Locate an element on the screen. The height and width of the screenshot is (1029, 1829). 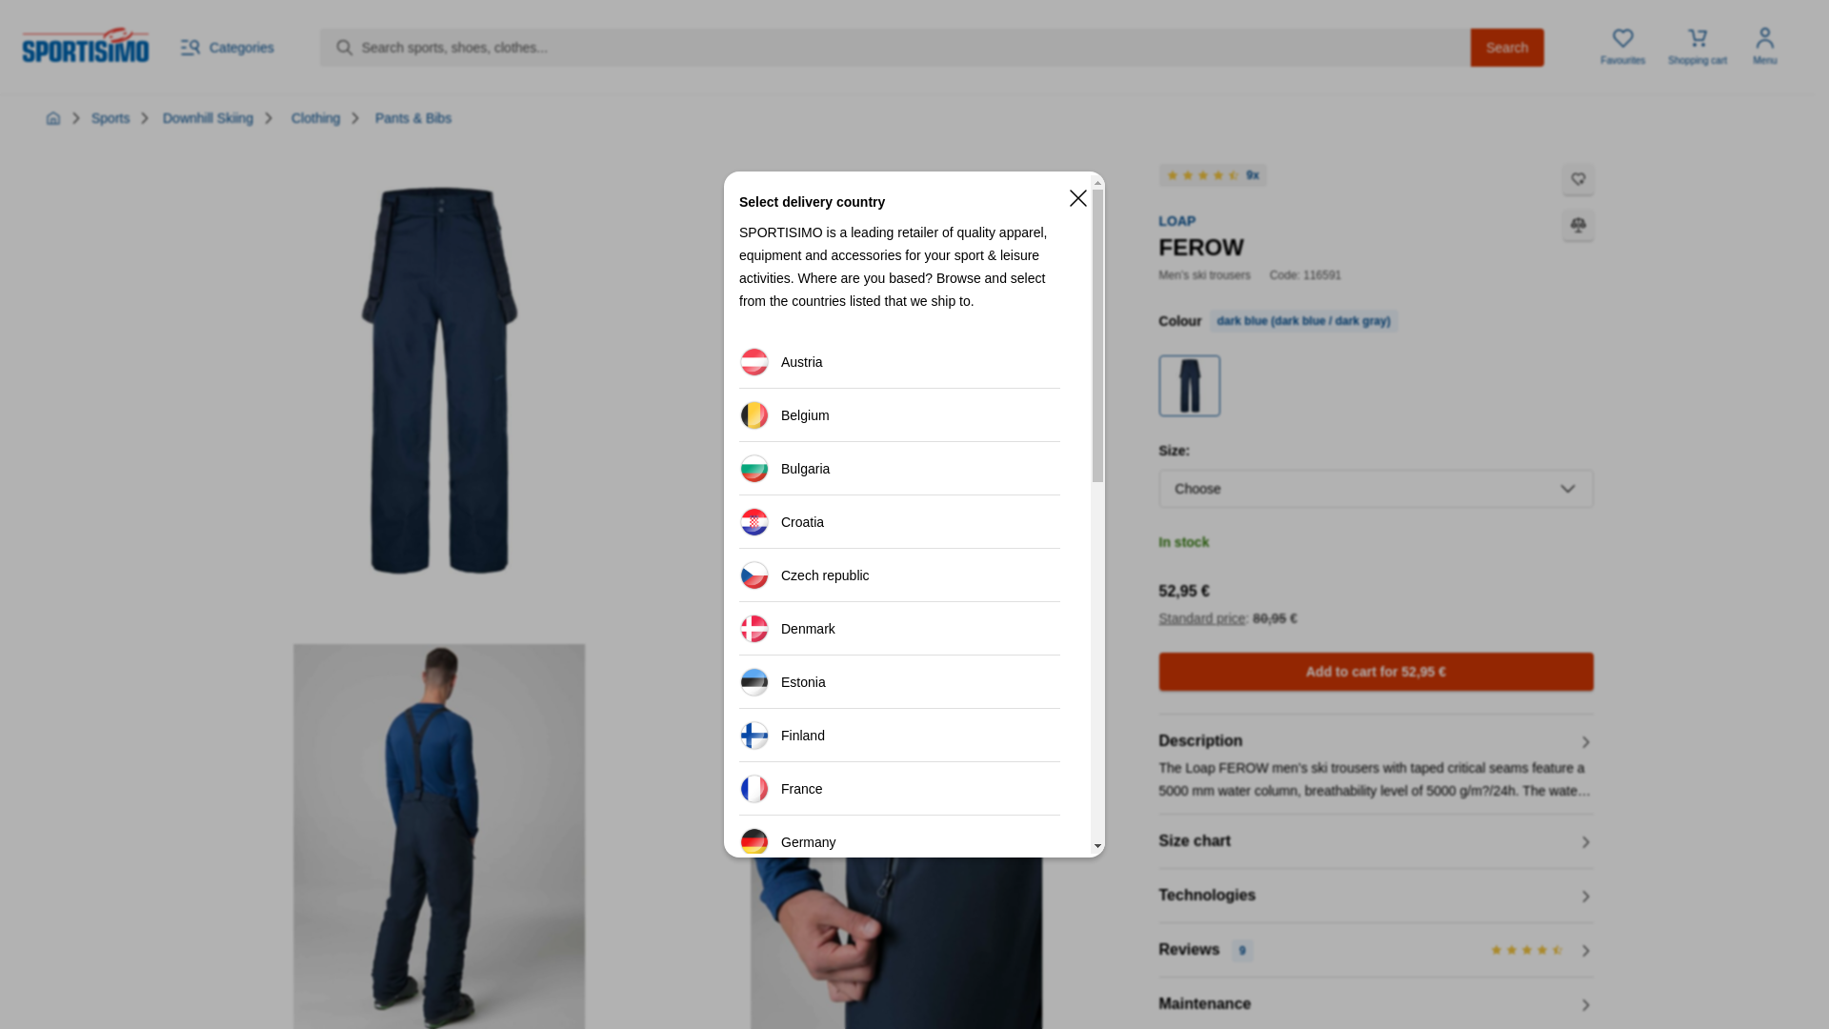
Alpine Skiing is located at coordinates (208, 117).